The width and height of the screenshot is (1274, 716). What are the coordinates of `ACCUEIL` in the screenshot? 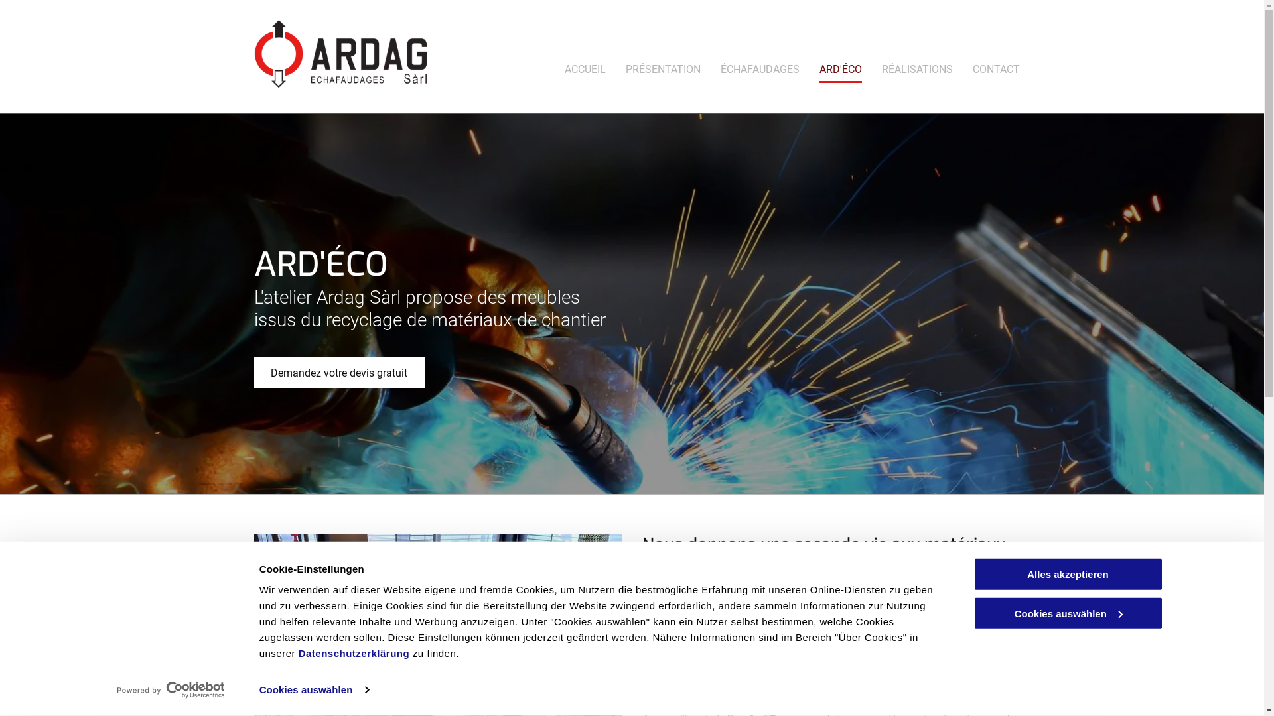 It's located at (585, 67).